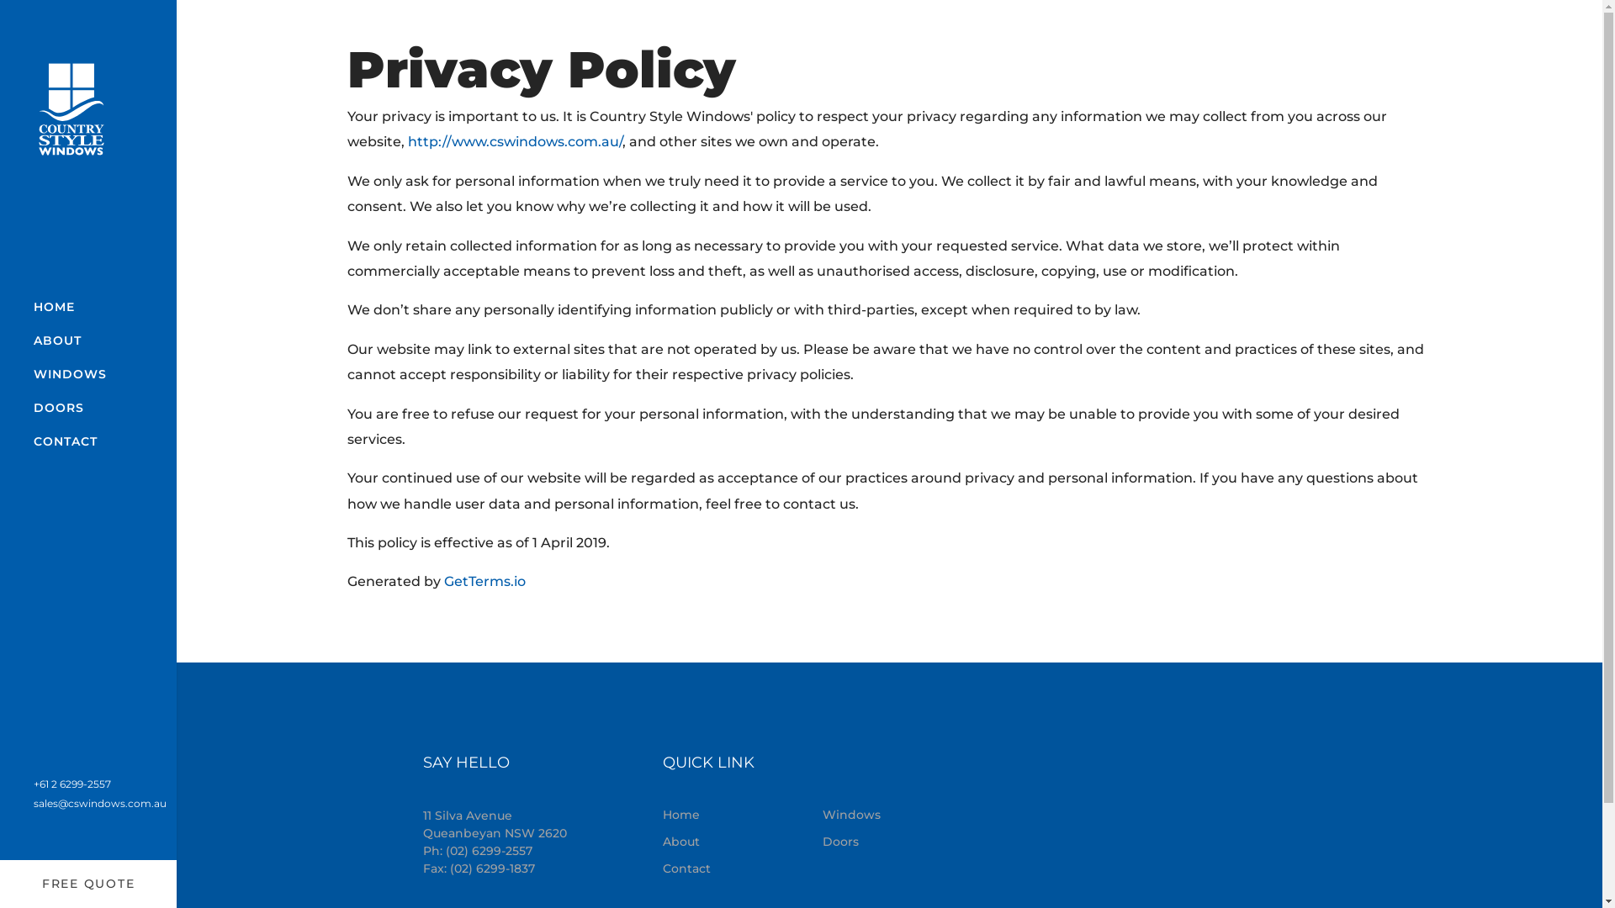  Describe the element at coordinates (484, 582) in the screenshot. I see `GetTerms.io` at that location.